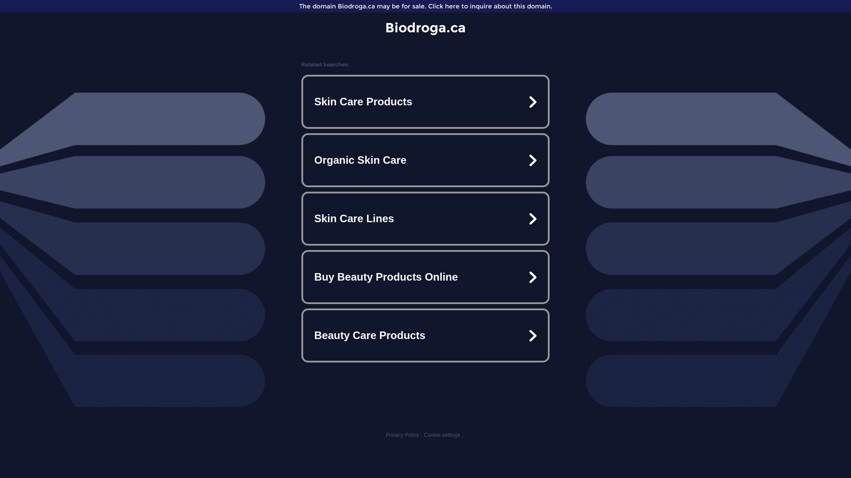 The height and width of the screenshot is (478, 851). I want to click on Cookie settings, so click(442, 435).